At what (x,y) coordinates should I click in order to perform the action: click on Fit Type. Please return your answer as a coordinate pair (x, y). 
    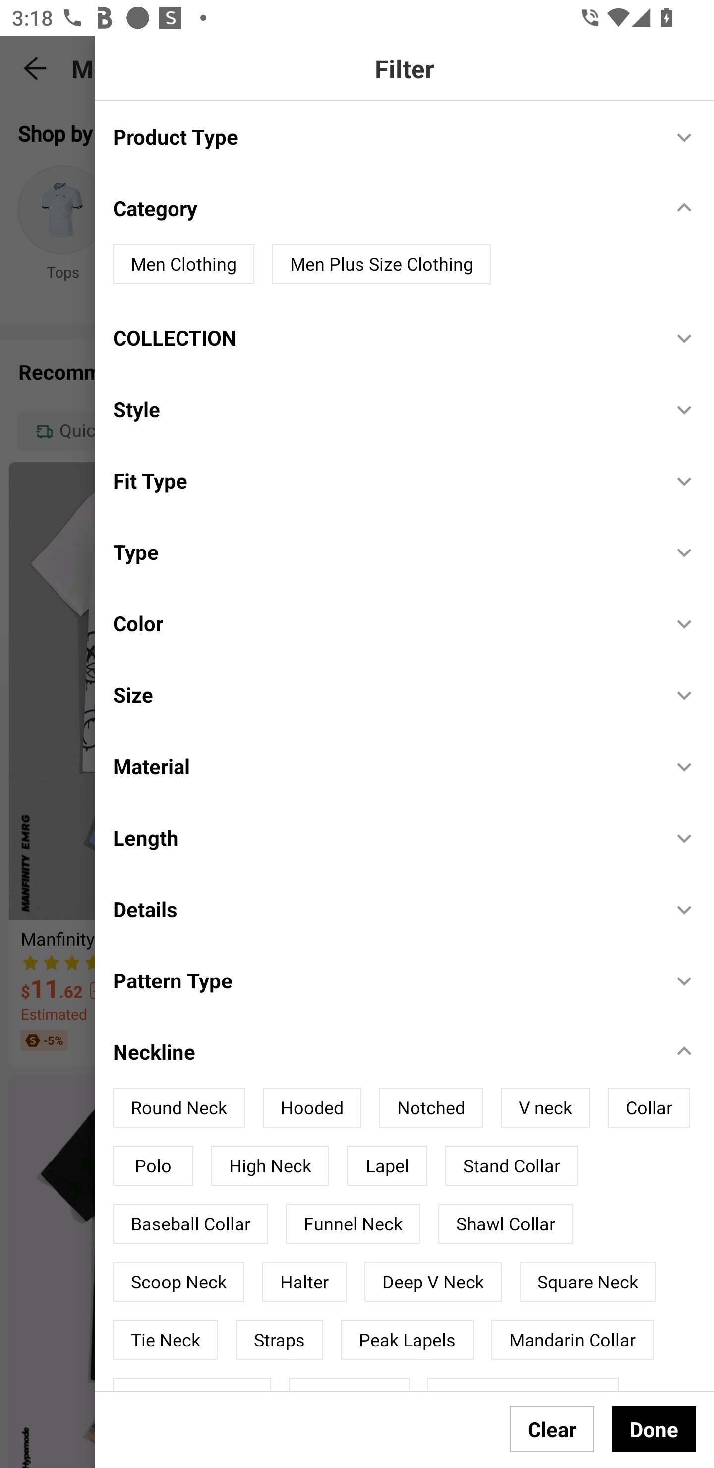
    Looking at the image, I should click on (384, 481).